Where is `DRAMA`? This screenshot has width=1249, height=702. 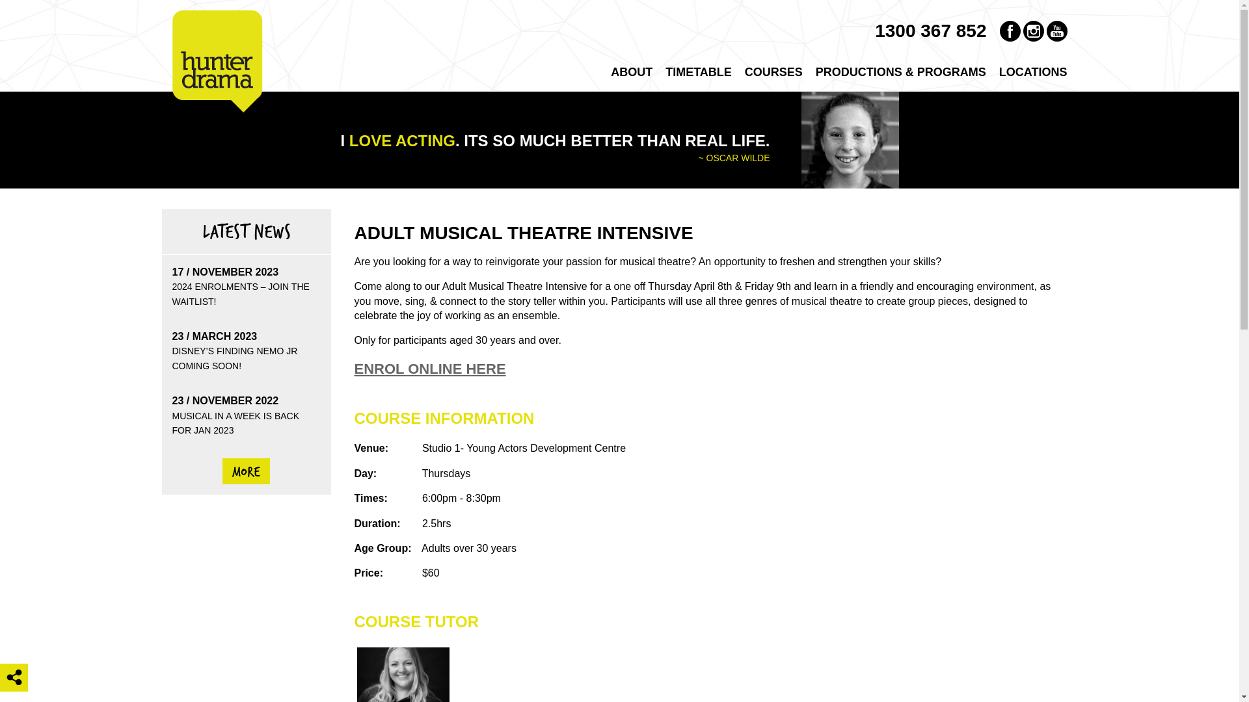
DRAMA is located at coordinates (868, 97).